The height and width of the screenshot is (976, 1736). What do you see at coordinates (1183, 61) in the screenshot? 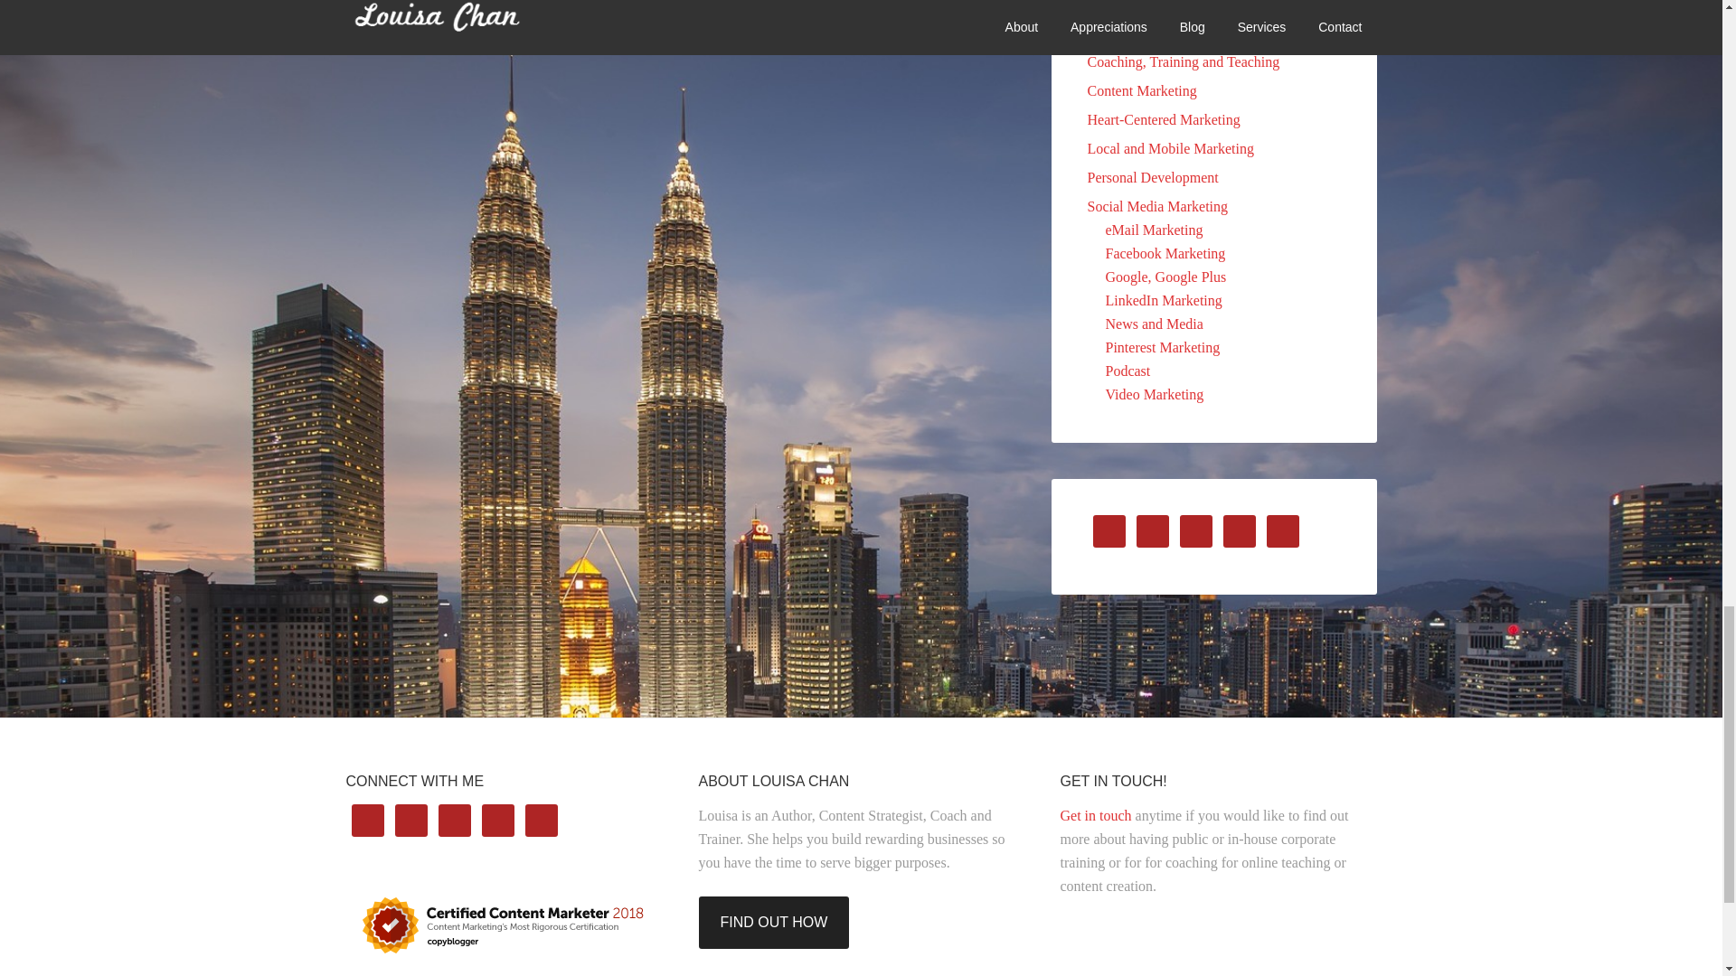
I see `Coaching, Training and Teaching` at bounding box center [1183, 61].